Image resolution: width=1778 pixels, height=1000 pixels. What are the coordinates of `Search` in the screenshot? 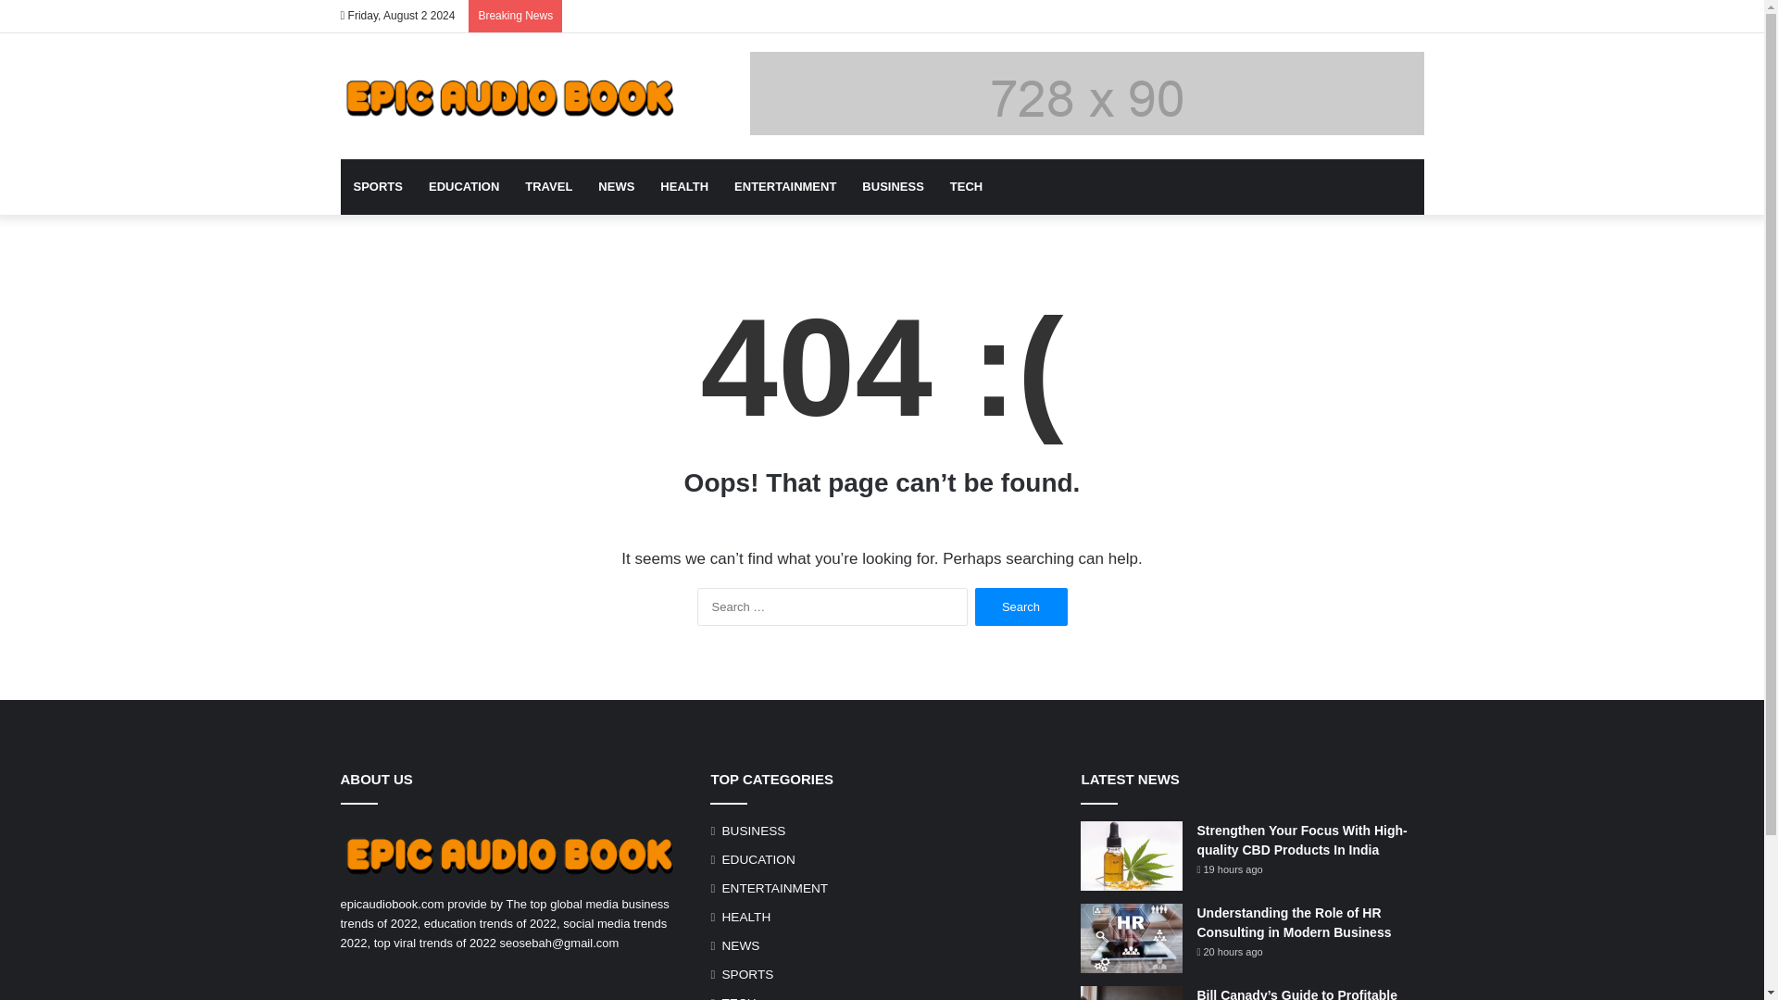 It's located at (1020, 607).